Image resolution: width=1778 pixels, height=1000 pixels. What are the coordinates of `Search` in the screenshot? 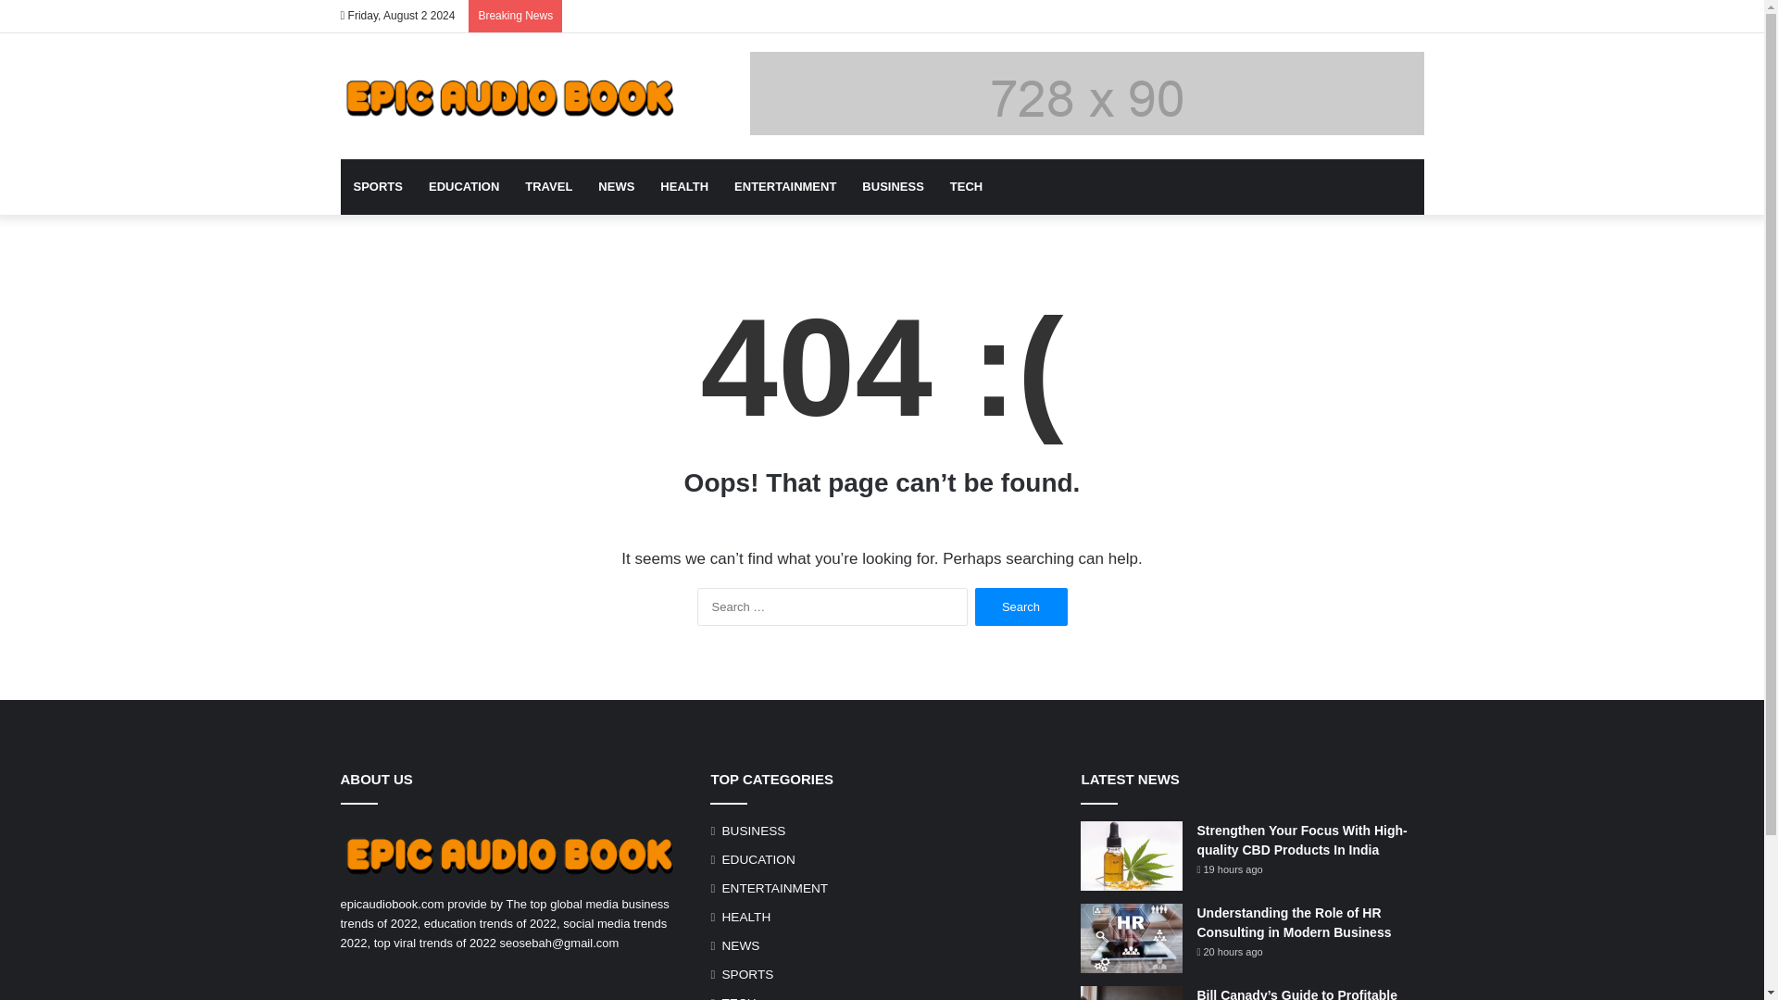 It's located at (1020, 607).